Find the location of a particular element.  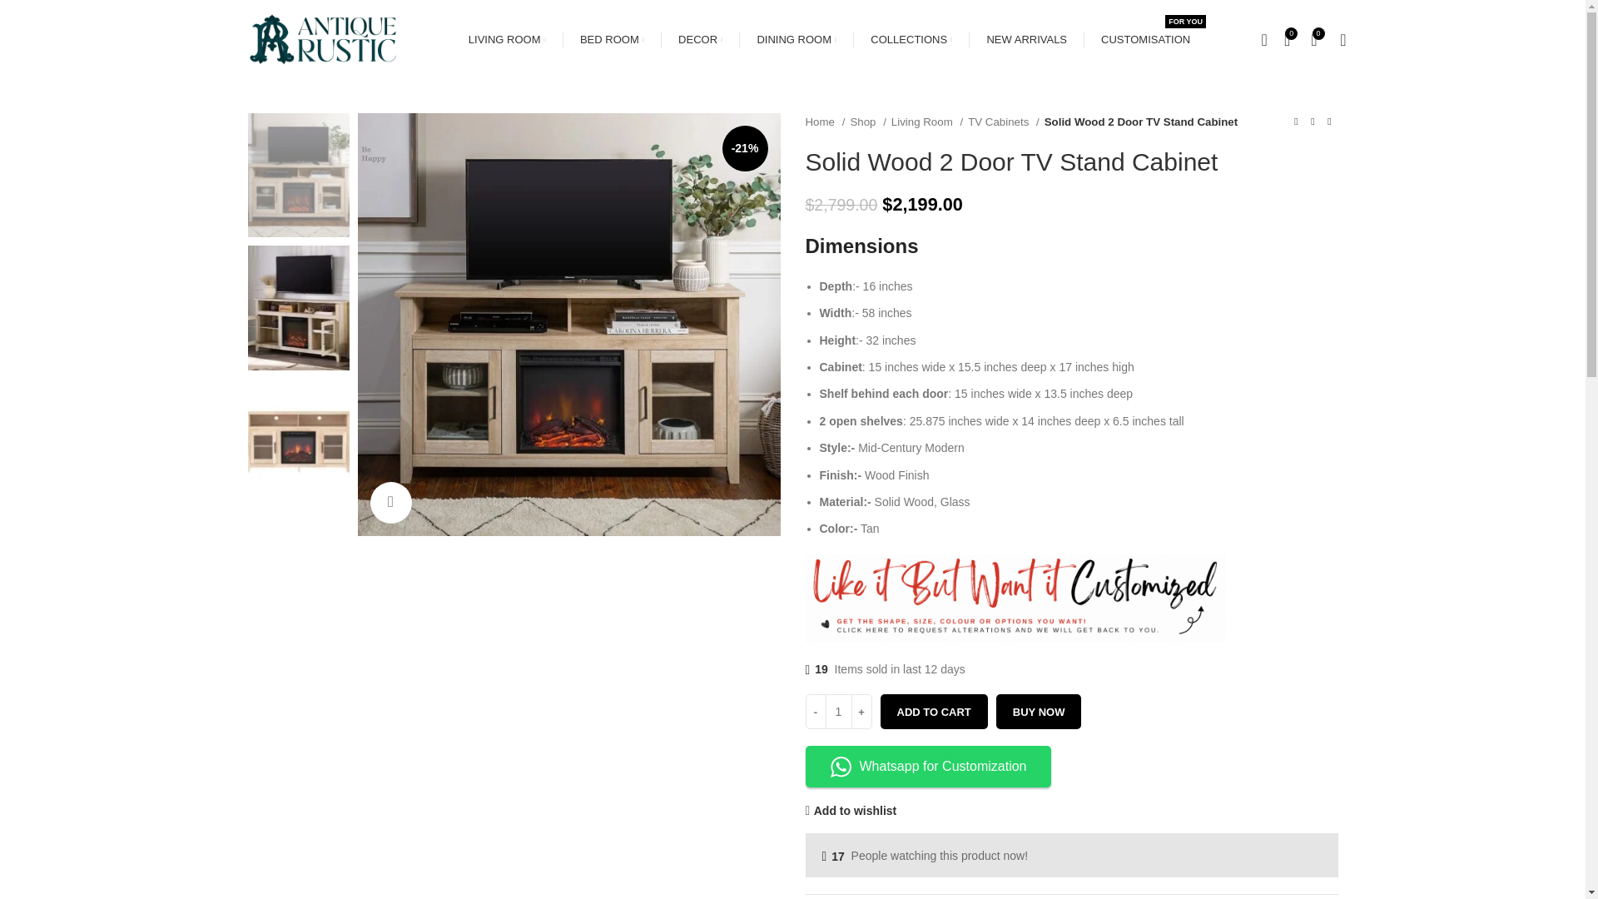

BED ROOM is located at coordinates (1145, 40).